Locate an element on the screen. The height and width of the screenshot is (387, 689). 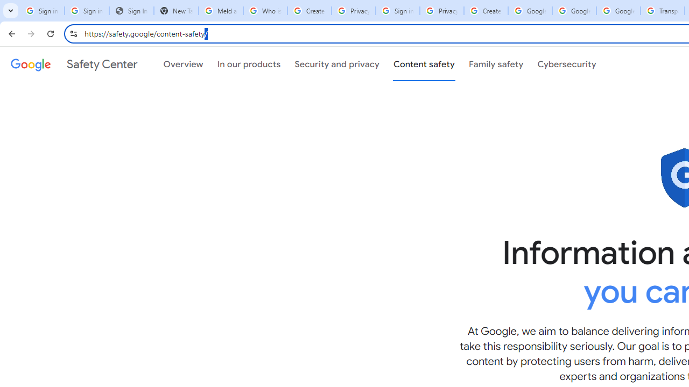
Create your Google Account is located at coordinates (486, 11).